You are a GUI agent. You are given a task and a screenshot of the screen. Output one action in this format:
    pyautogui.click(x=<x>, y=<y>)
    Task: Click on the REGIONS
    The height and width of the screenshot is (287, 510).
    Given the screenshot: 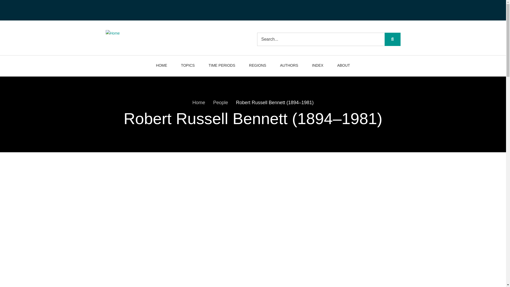 What is the action you would take?
    pyautogui.click(x=258, y=66)
    